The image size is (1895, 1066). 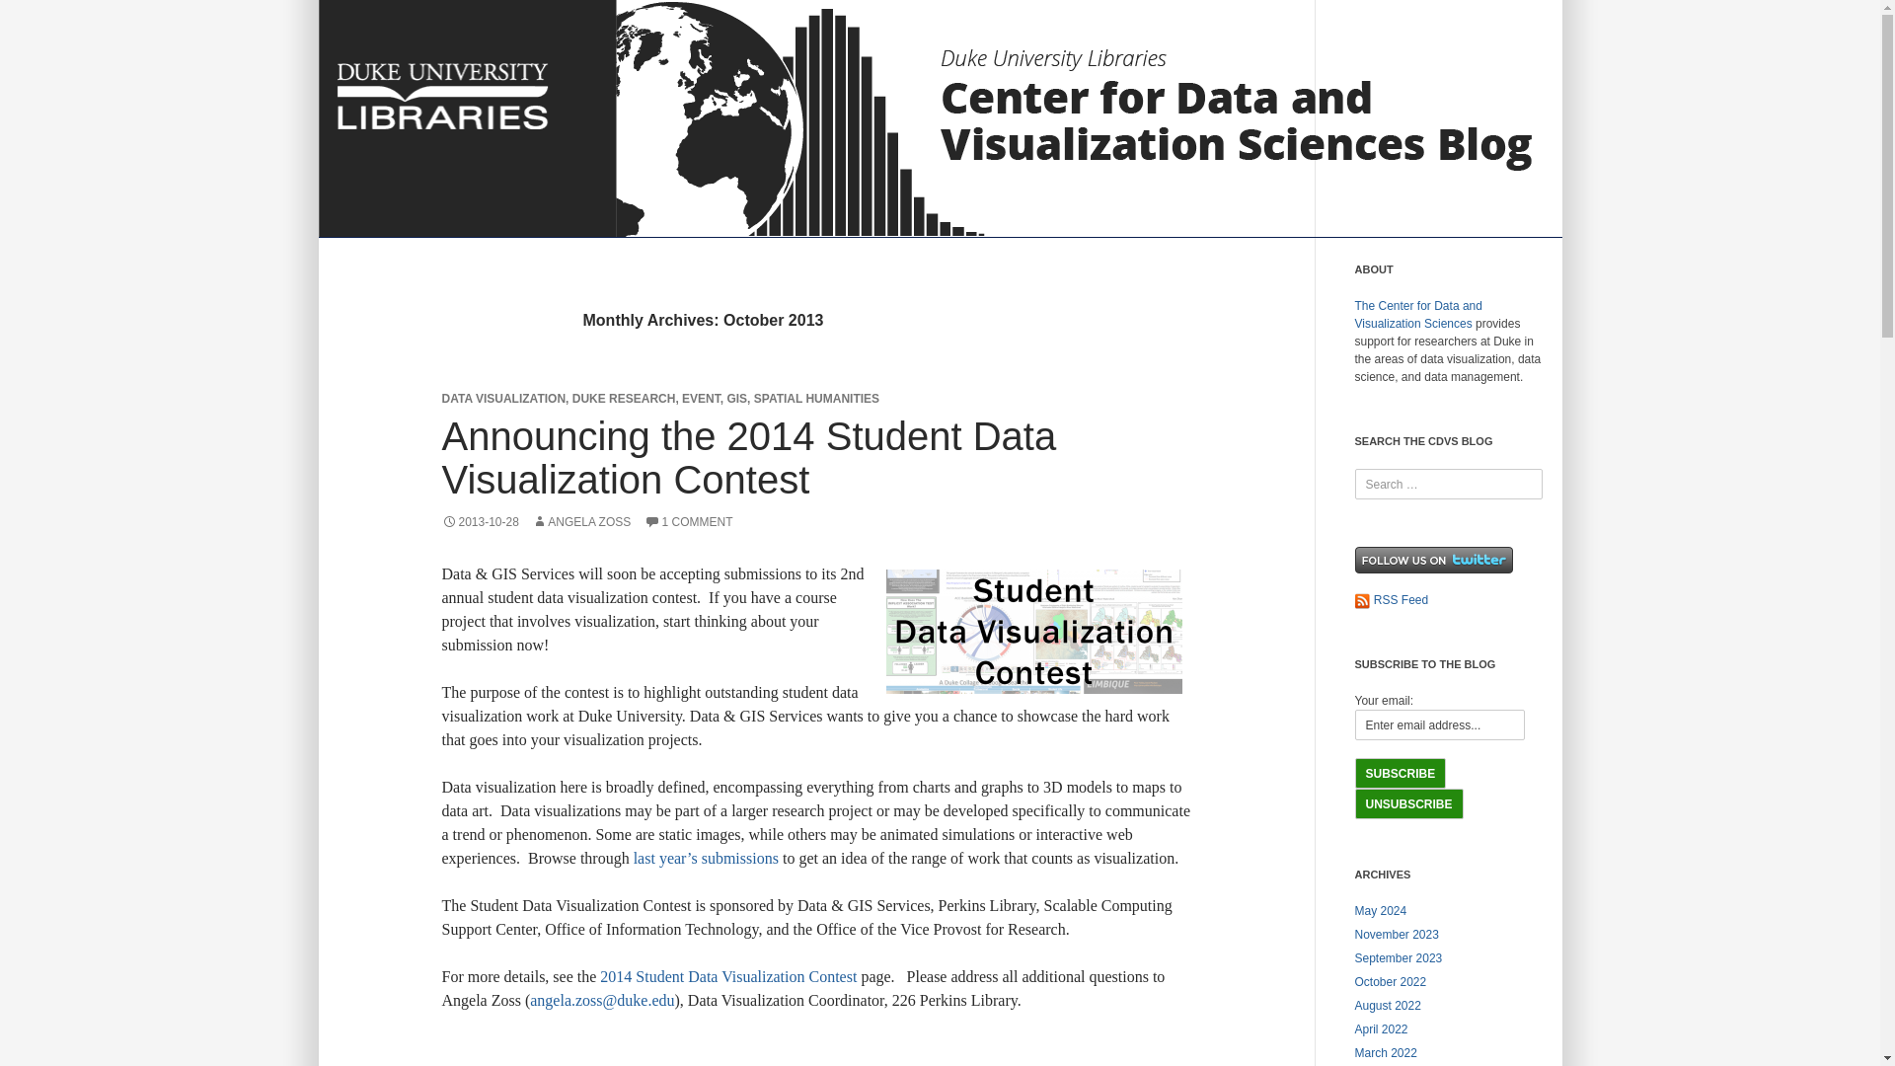 I want to click on The Center for Data and Visualization Sciences, so click(x=1417, y=314).